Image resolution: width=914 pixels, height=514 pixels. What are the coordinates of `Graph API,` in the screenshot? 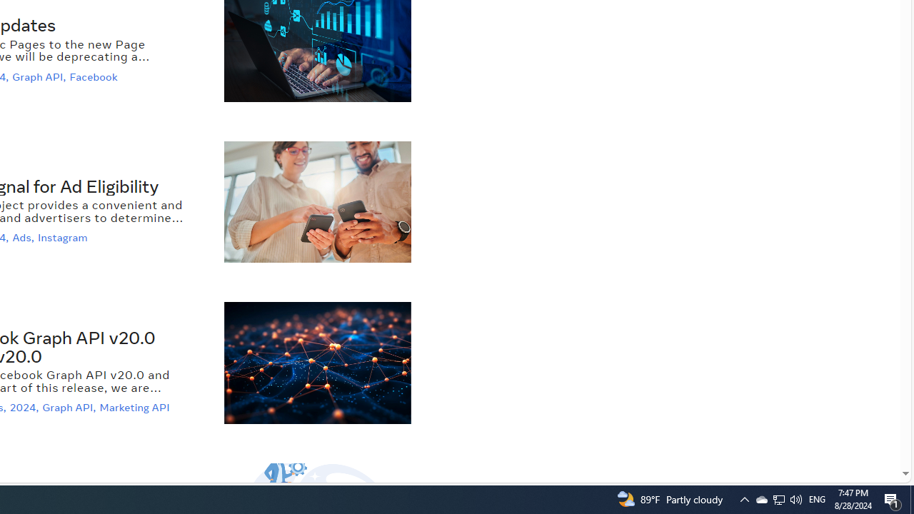 It's located at (70, 408).